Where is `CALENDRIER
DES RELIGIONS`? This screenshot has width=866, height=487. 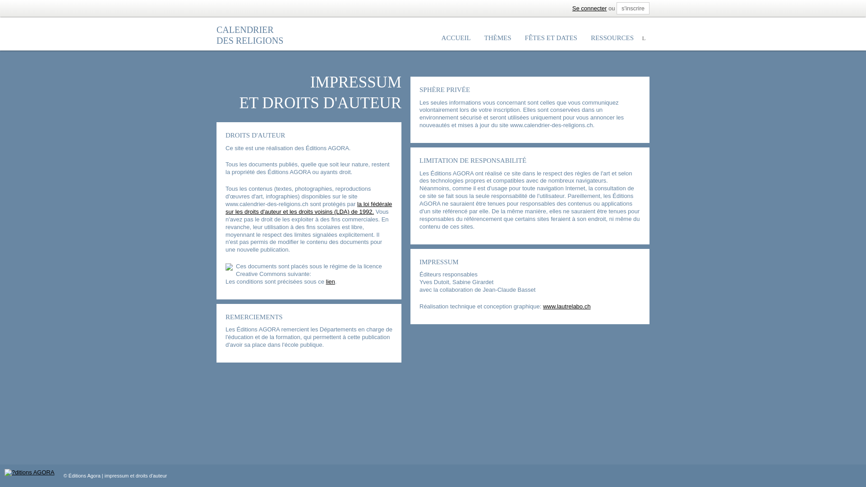
CALENDRIER
DES RELIGIONS is located at coordinates (250, 35).